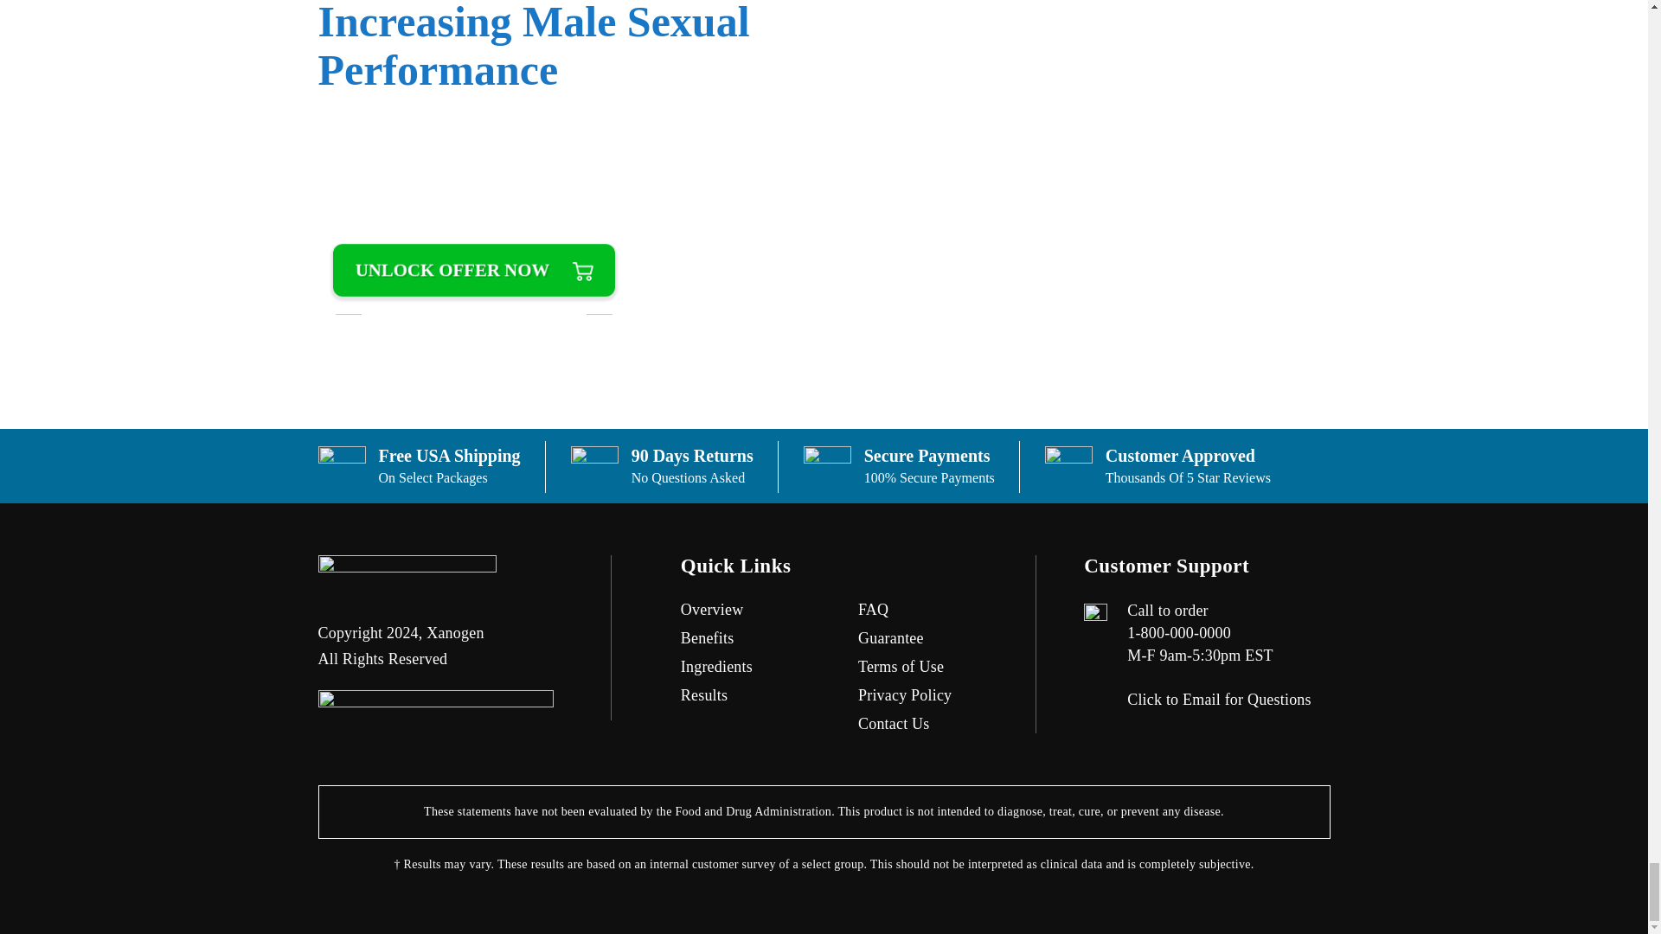  What do you see at coordinates (891, 638) in the screenshot?
I see `Guarantee` at bounding box center [891, 638].